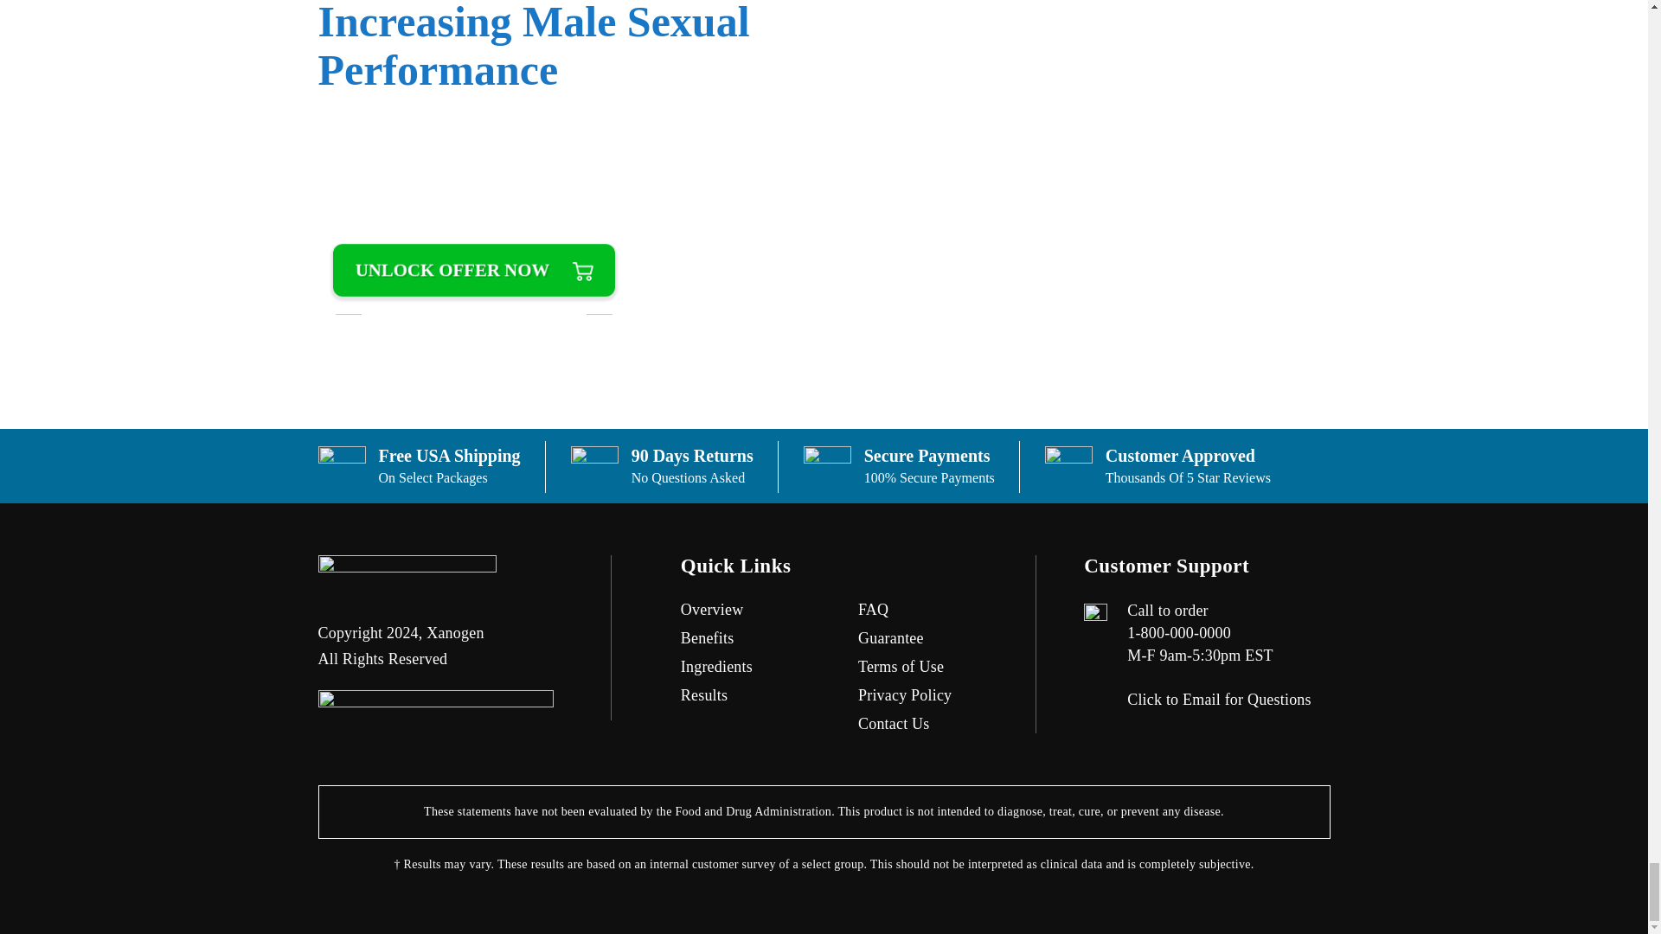  What do you see at coordinates (891, 638) in the screenshot?
I see `Guarantee` at bounding box center [891, 638].